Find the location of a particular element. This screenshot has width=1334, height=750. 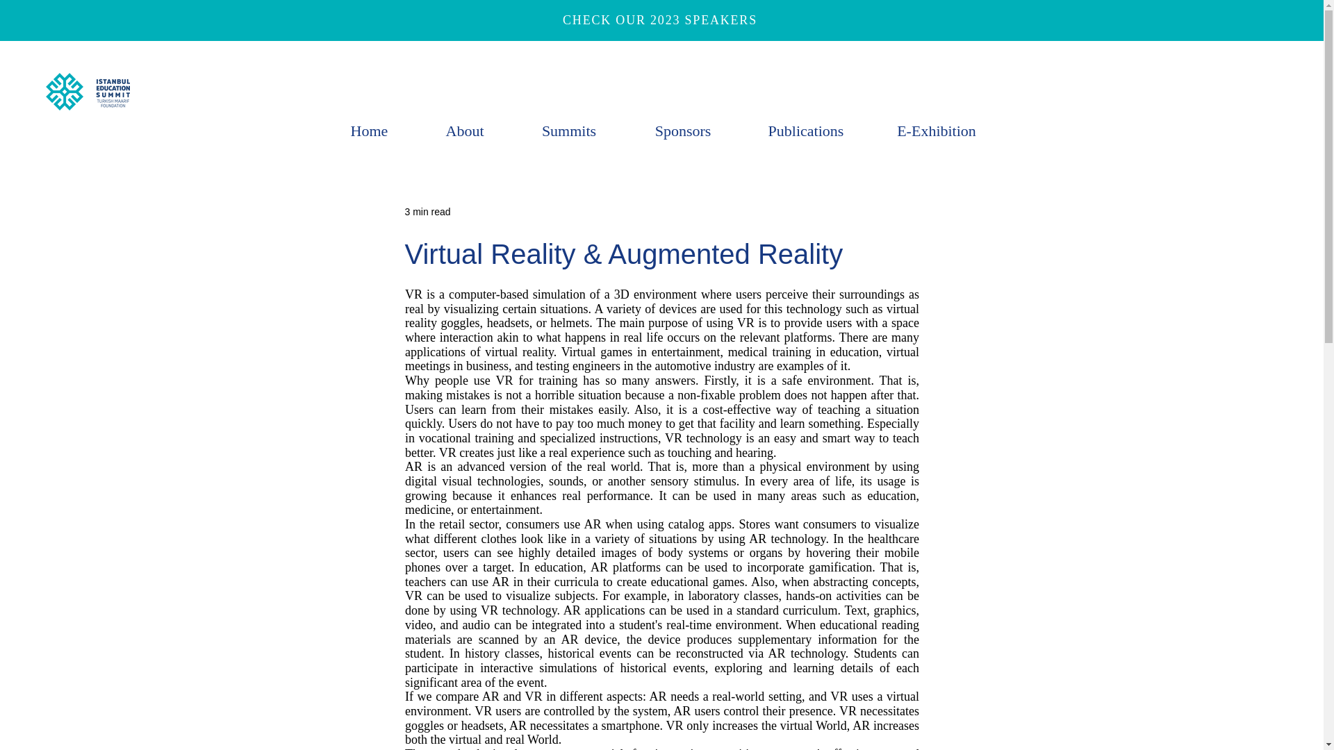

istanbul education summit logo is located at coordinates (88, 91).